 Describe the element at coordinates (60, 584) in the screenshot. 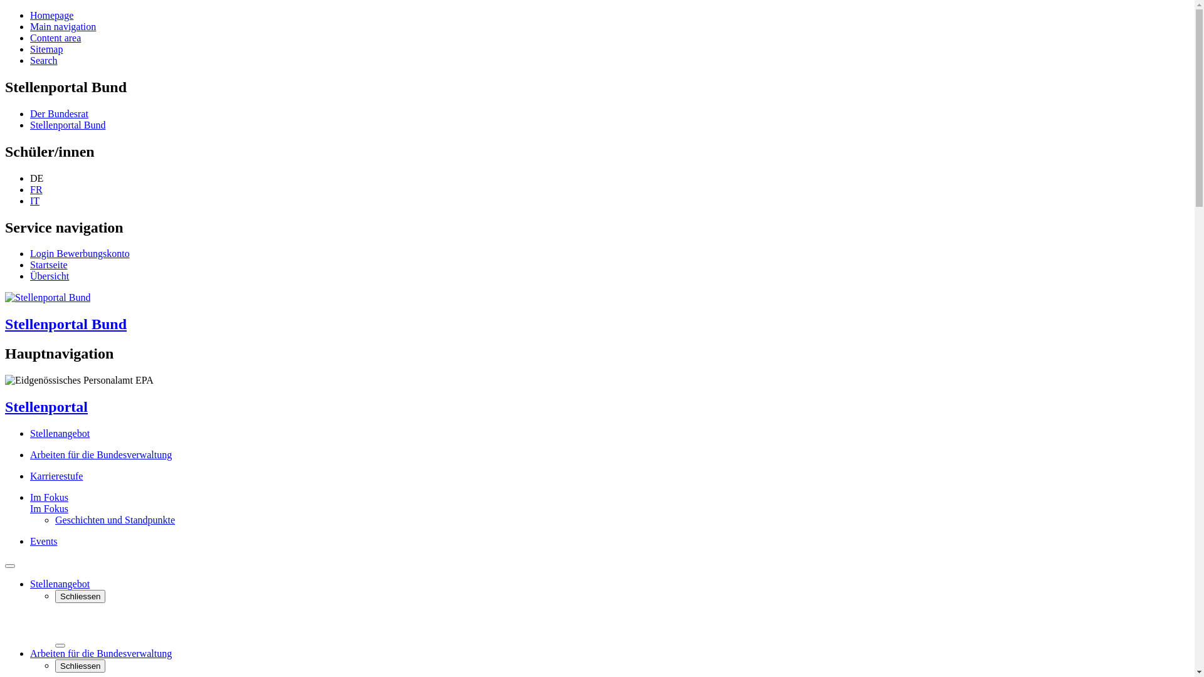

I see `Stellenangebot` at that location.